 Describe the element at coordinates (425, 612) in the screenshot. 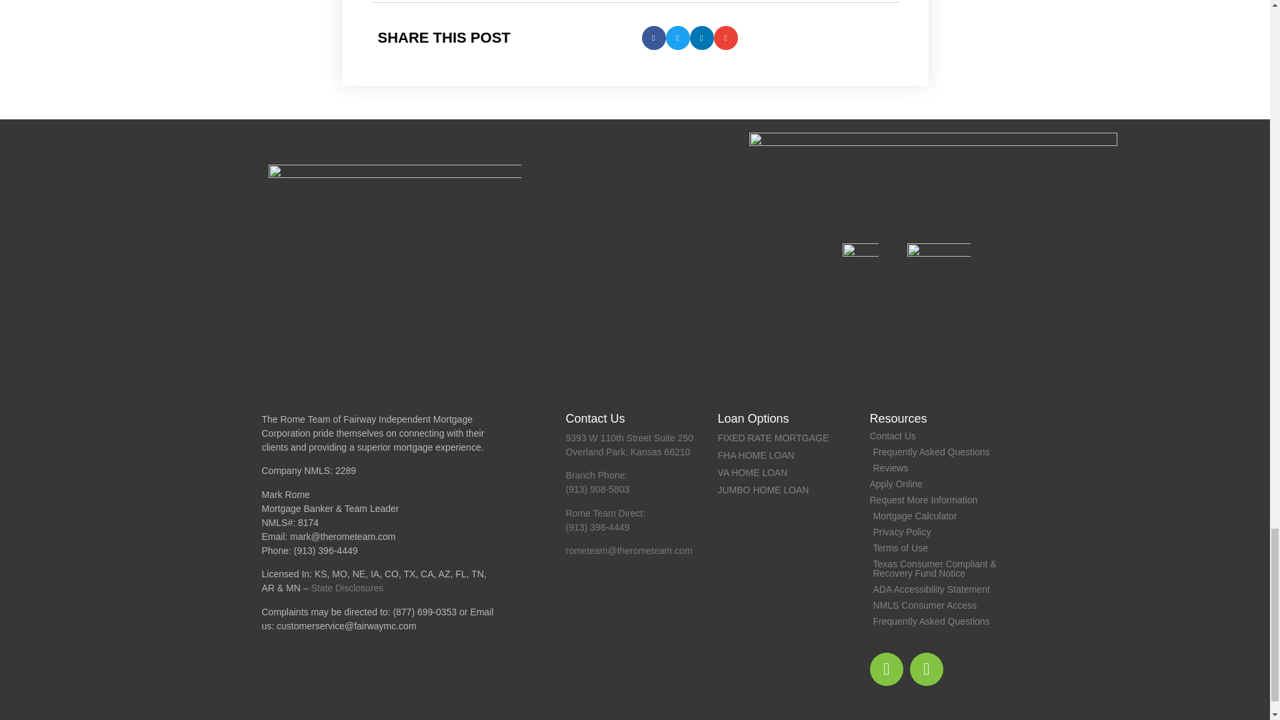

I see `ShoreTel Web Dialer: 18776990353` at that location.